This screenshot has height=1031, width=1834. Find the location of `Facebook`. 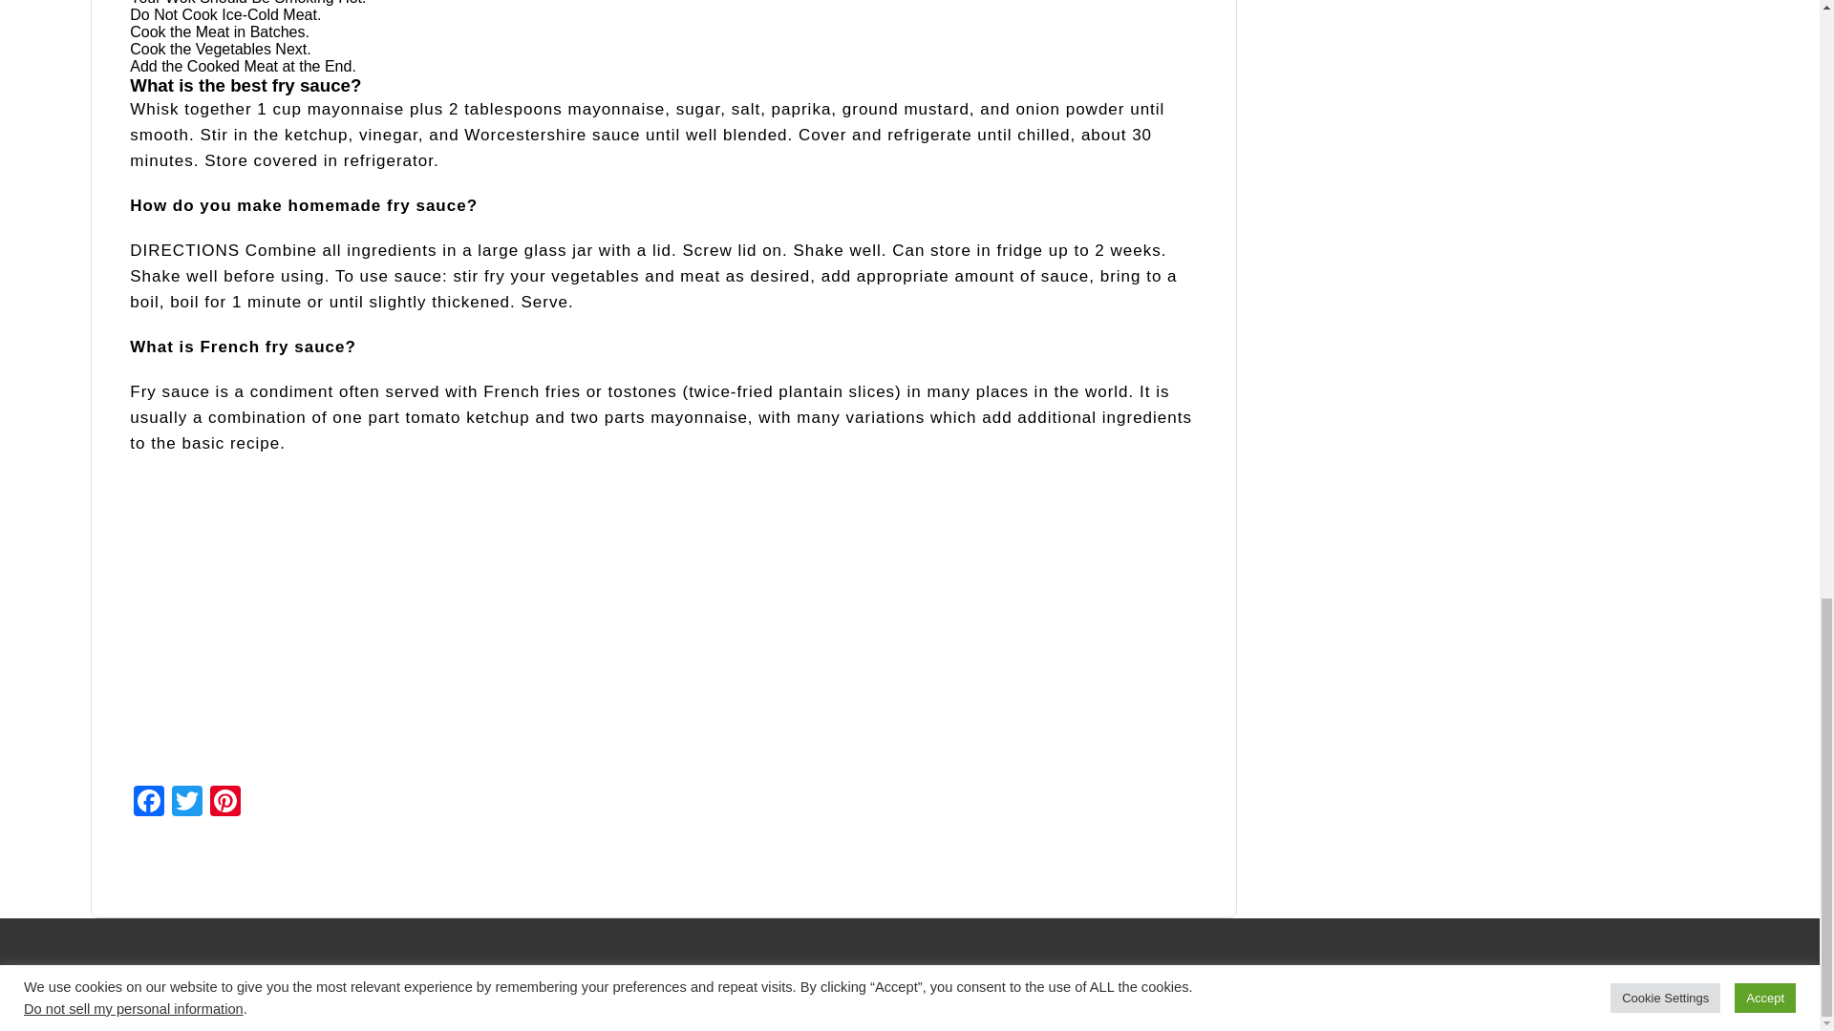

Facebook is located at coordinates (149, 802).